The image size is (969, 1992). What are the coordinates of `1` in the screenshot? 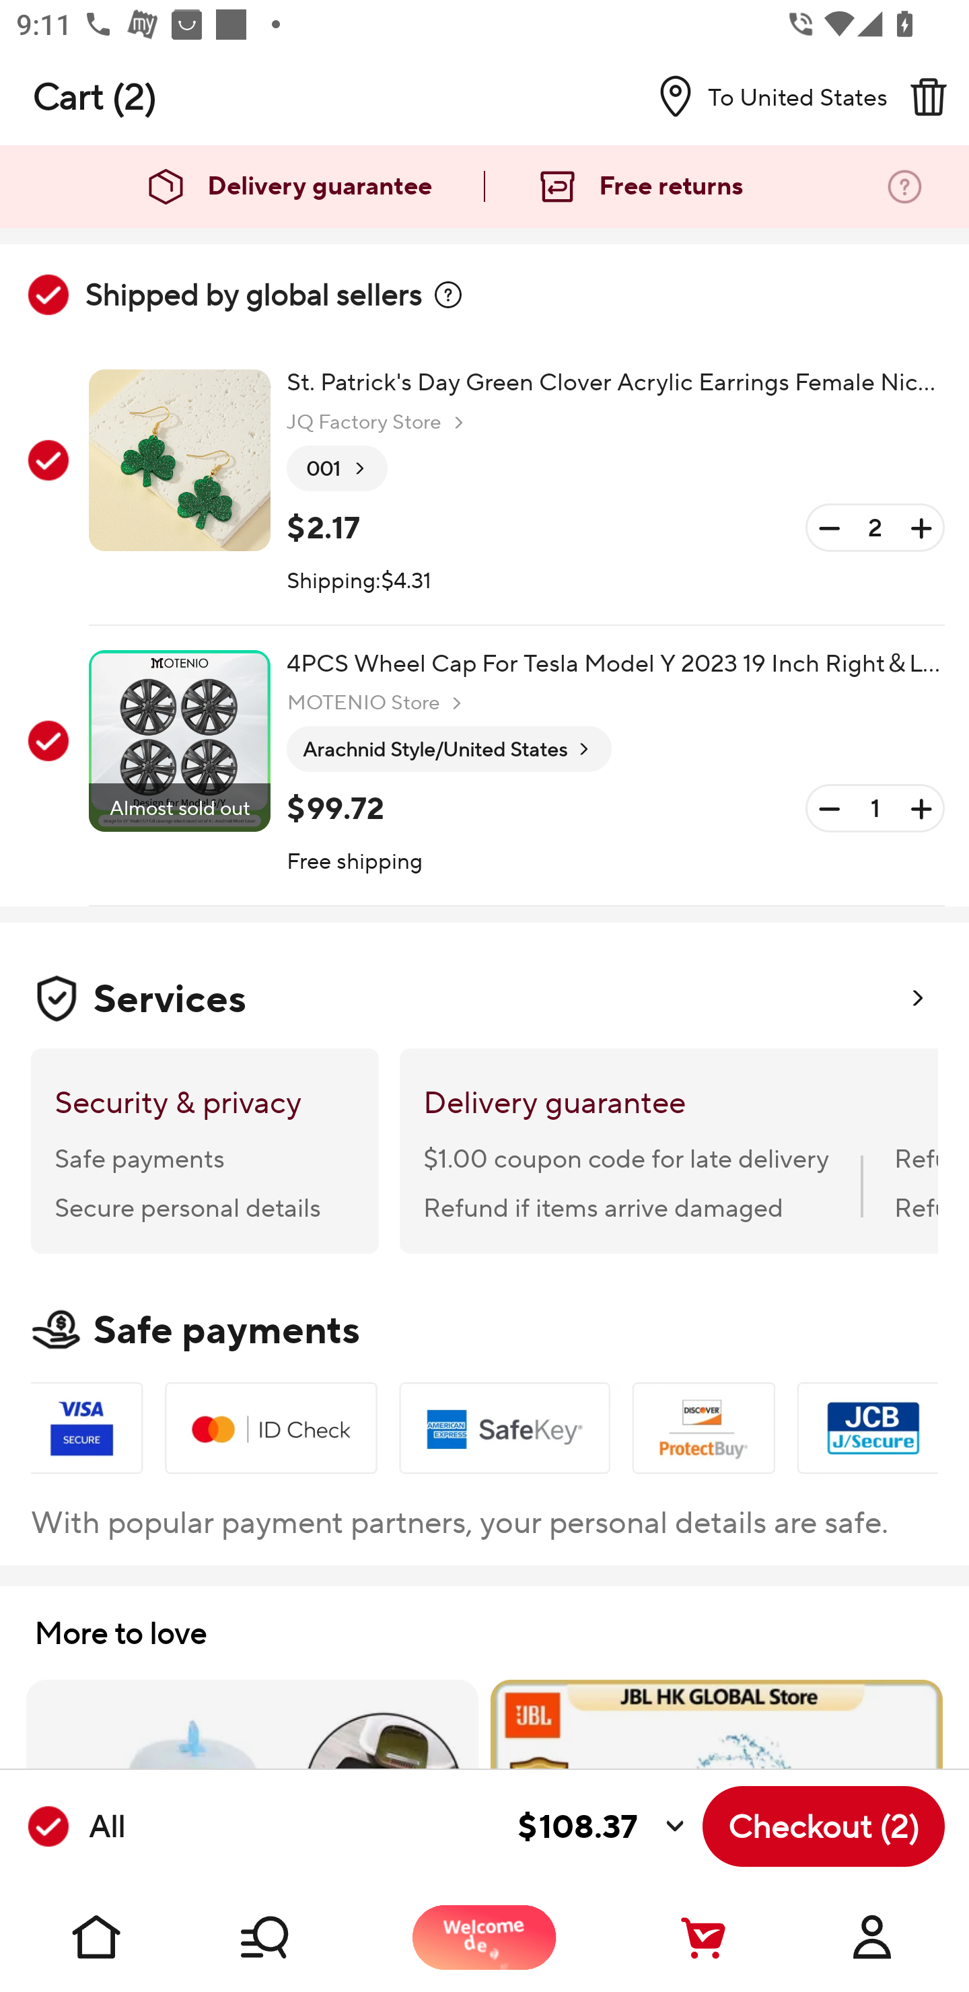 It's located at (875, 809).